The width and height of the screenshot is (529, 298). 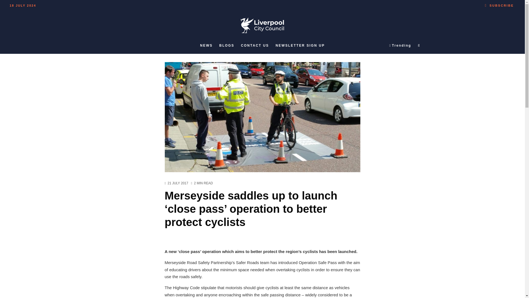 I want to click on CONTACT US, so click(x=255, y=46).